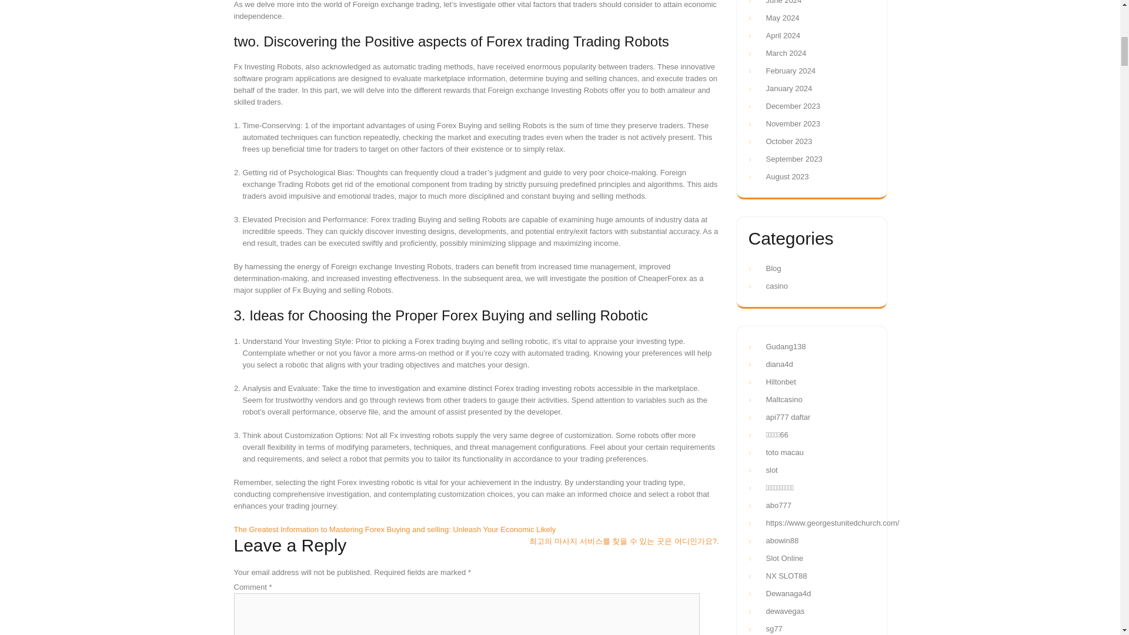  Describe the element at coordinates (783, 399) in the screenshot. I see `Maltcasino` at that location.